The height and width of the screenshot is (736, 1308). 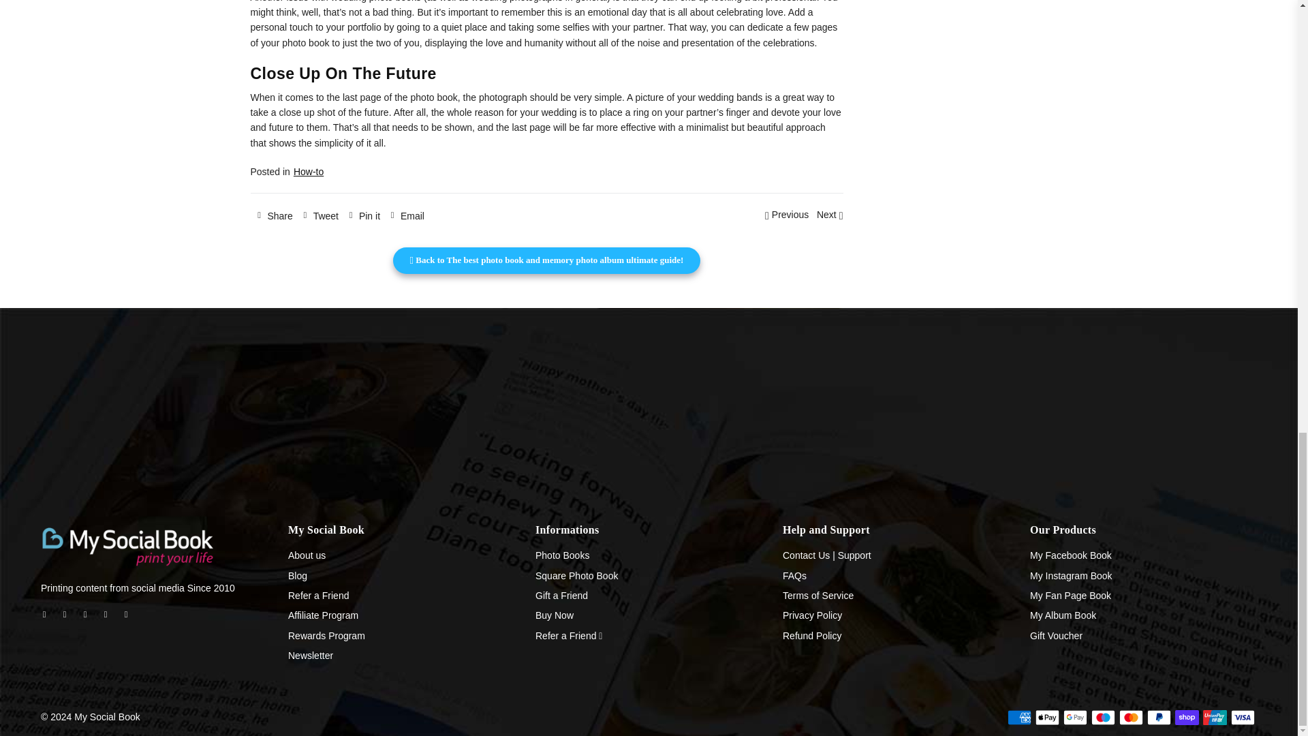 I want to click on Google Pay, so click(x=1075, y=717).